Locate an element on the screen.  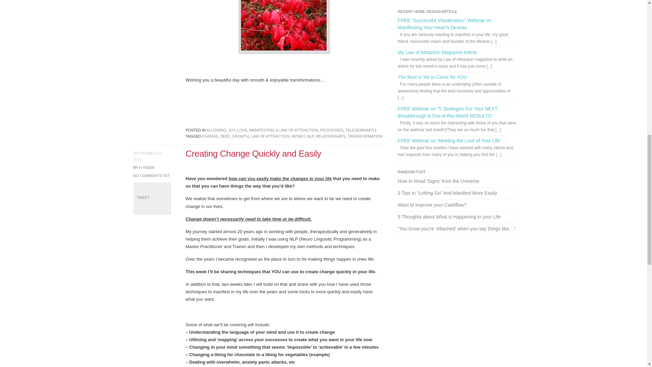
TRANSFORMATION is located at coordinates (365, 136).